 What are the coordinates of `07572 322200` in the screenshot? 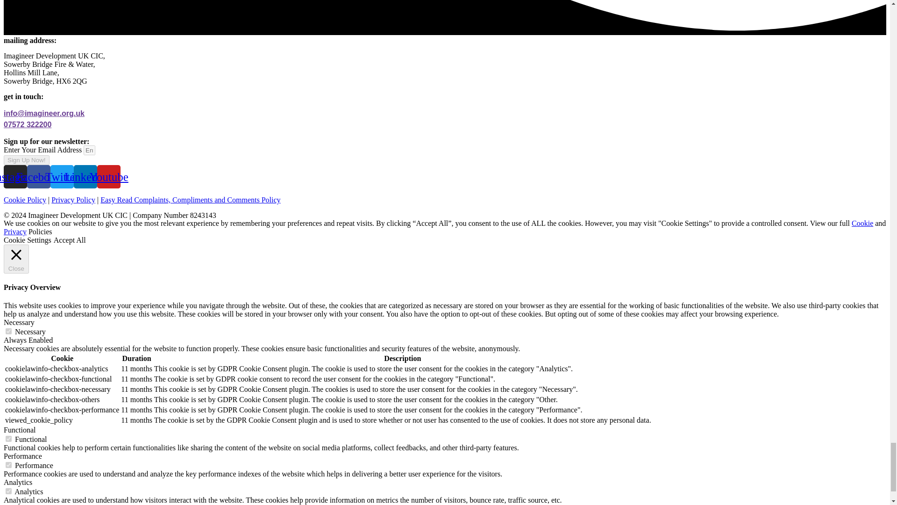 It's located at (27, 124).